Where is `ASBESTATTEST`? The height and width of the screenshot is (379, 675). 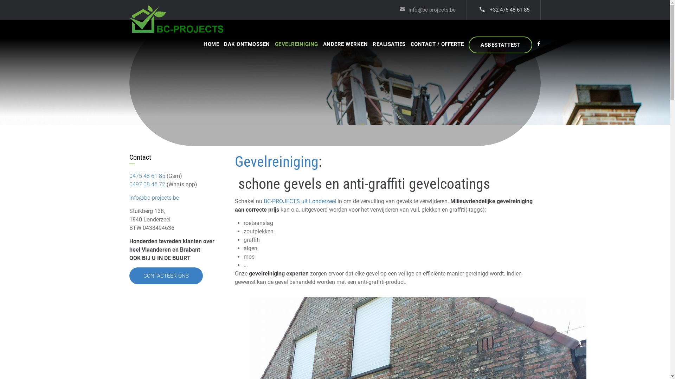
ASBESTATTEST is located at coordinates (501, 45).